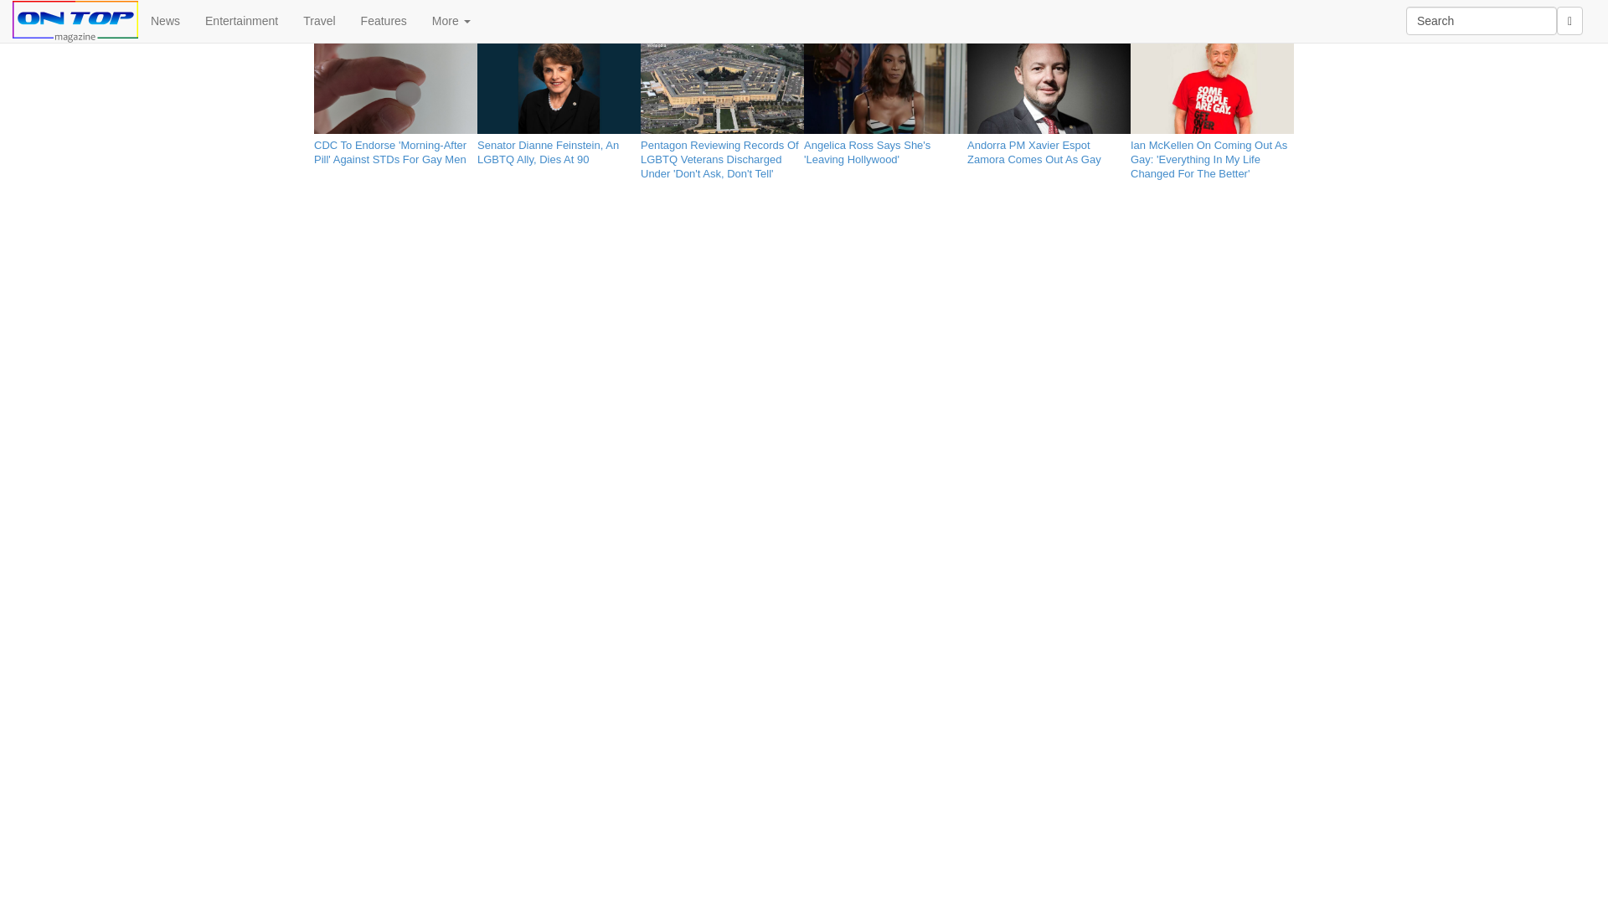 The height and width of the screenshot is (904, 1608). Describe the element at coordinates (241, 20) in the screenshot. I see `Entertainment` at that location.